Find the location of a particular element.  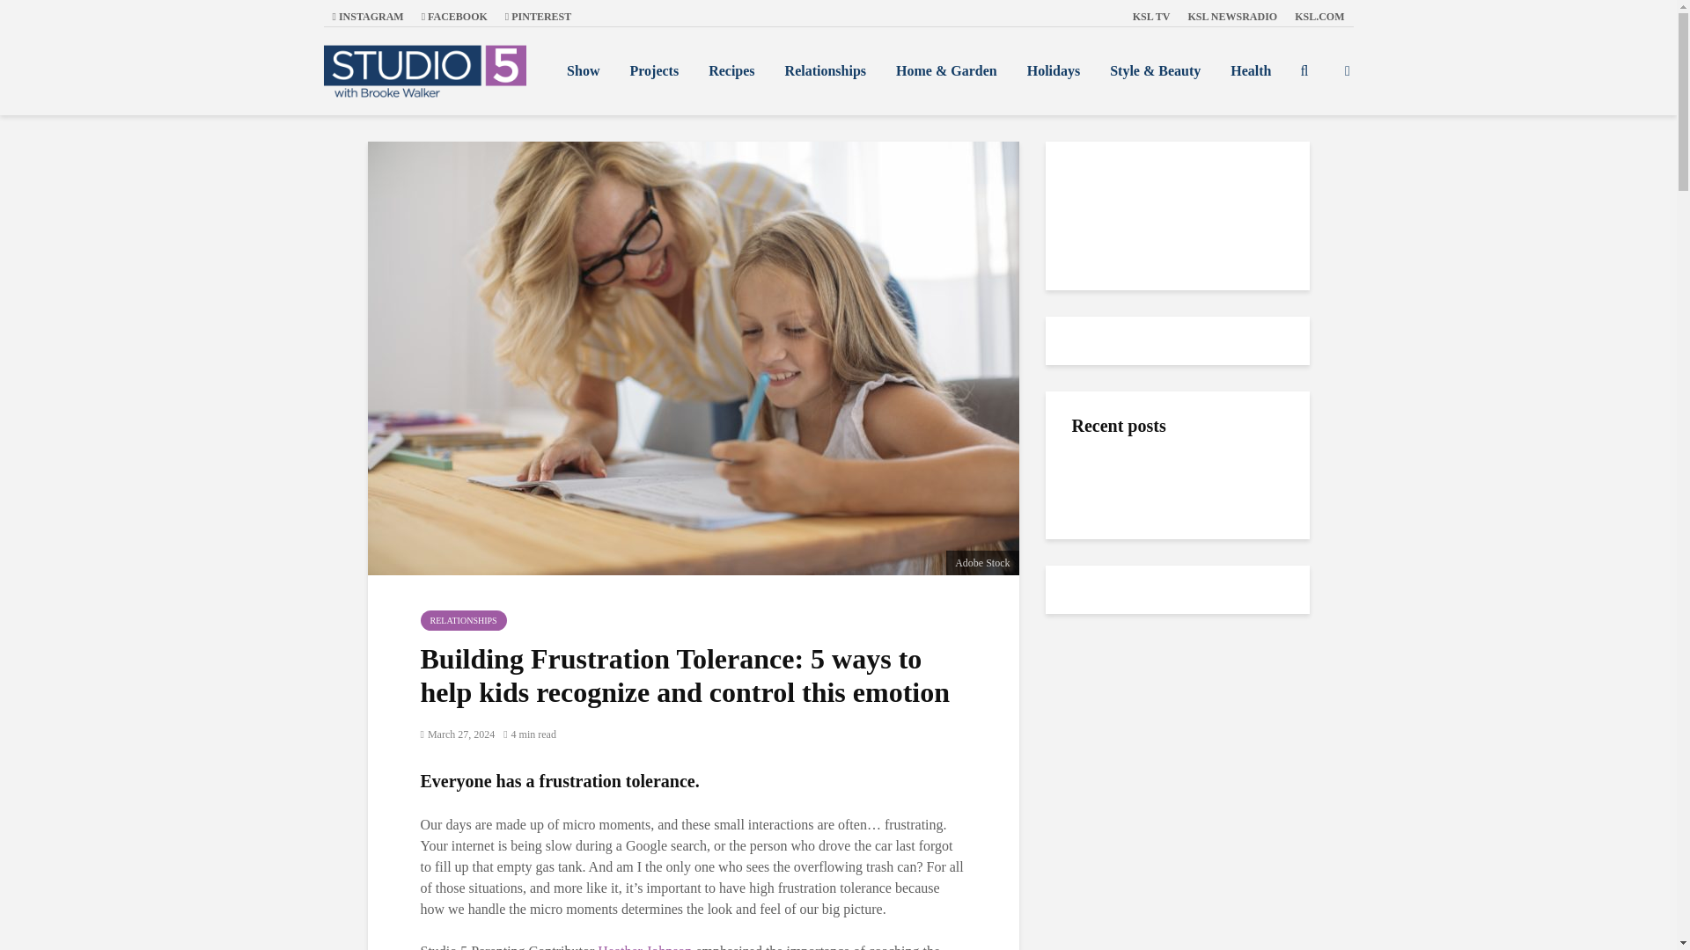

FACEBOOK is located at coordinates (454, 16).